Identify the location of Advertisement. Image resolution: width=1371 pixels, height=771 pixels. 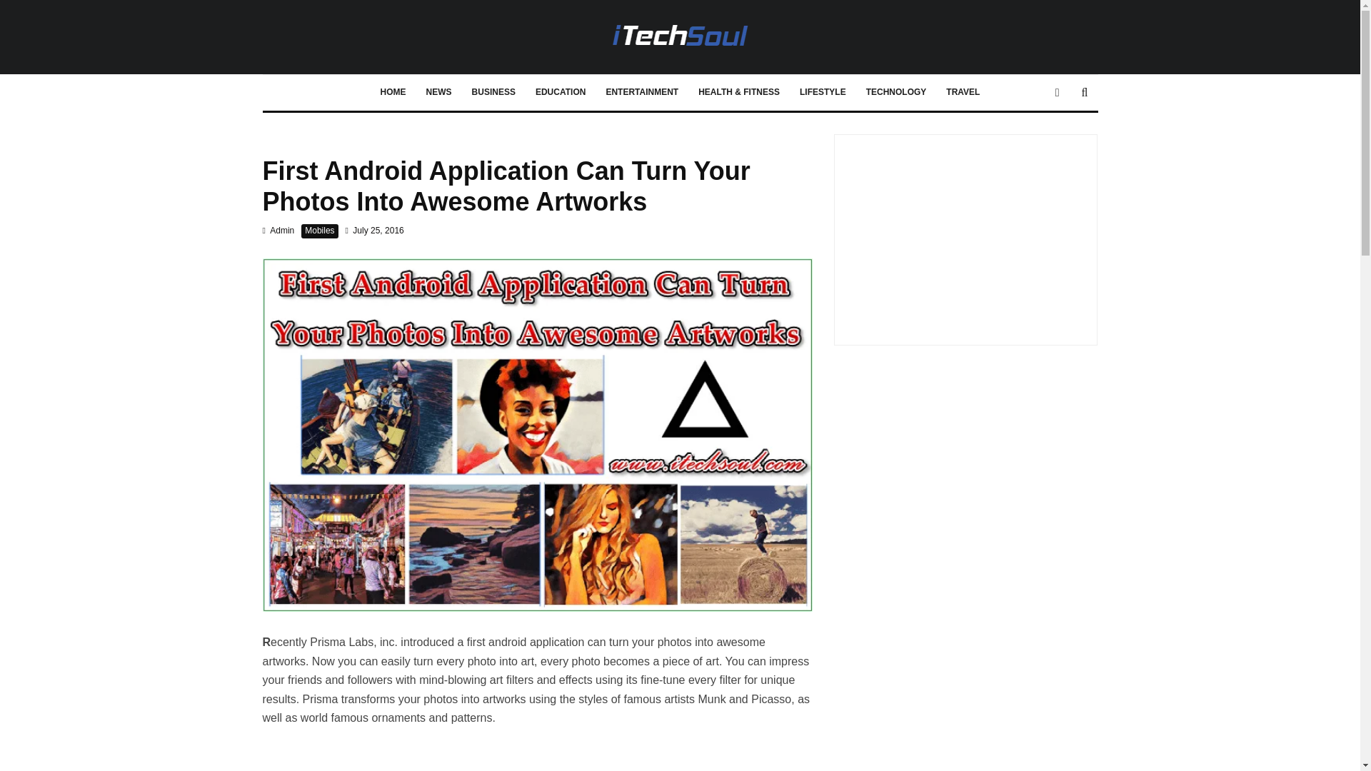
(965, 234).